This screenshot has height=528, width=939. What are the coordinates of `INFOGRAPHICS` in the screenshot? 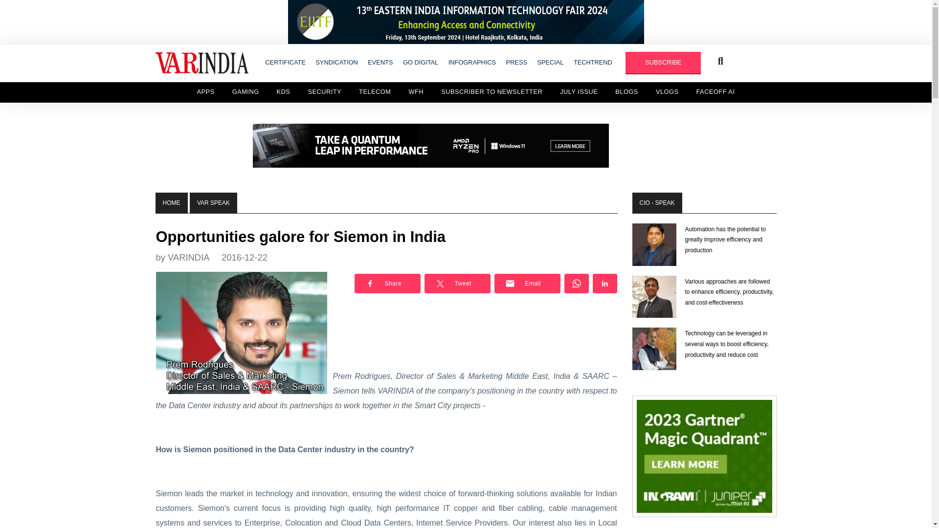 It's located at (471, 62).